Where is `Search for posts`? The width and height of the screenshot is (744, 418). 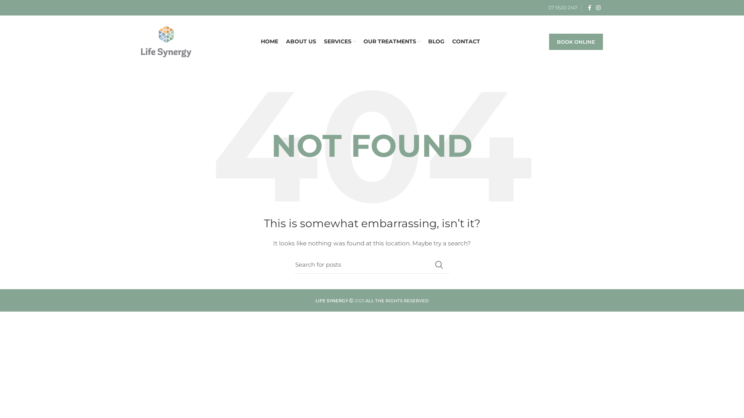
Search for posts is located at coordinates (372, 265).